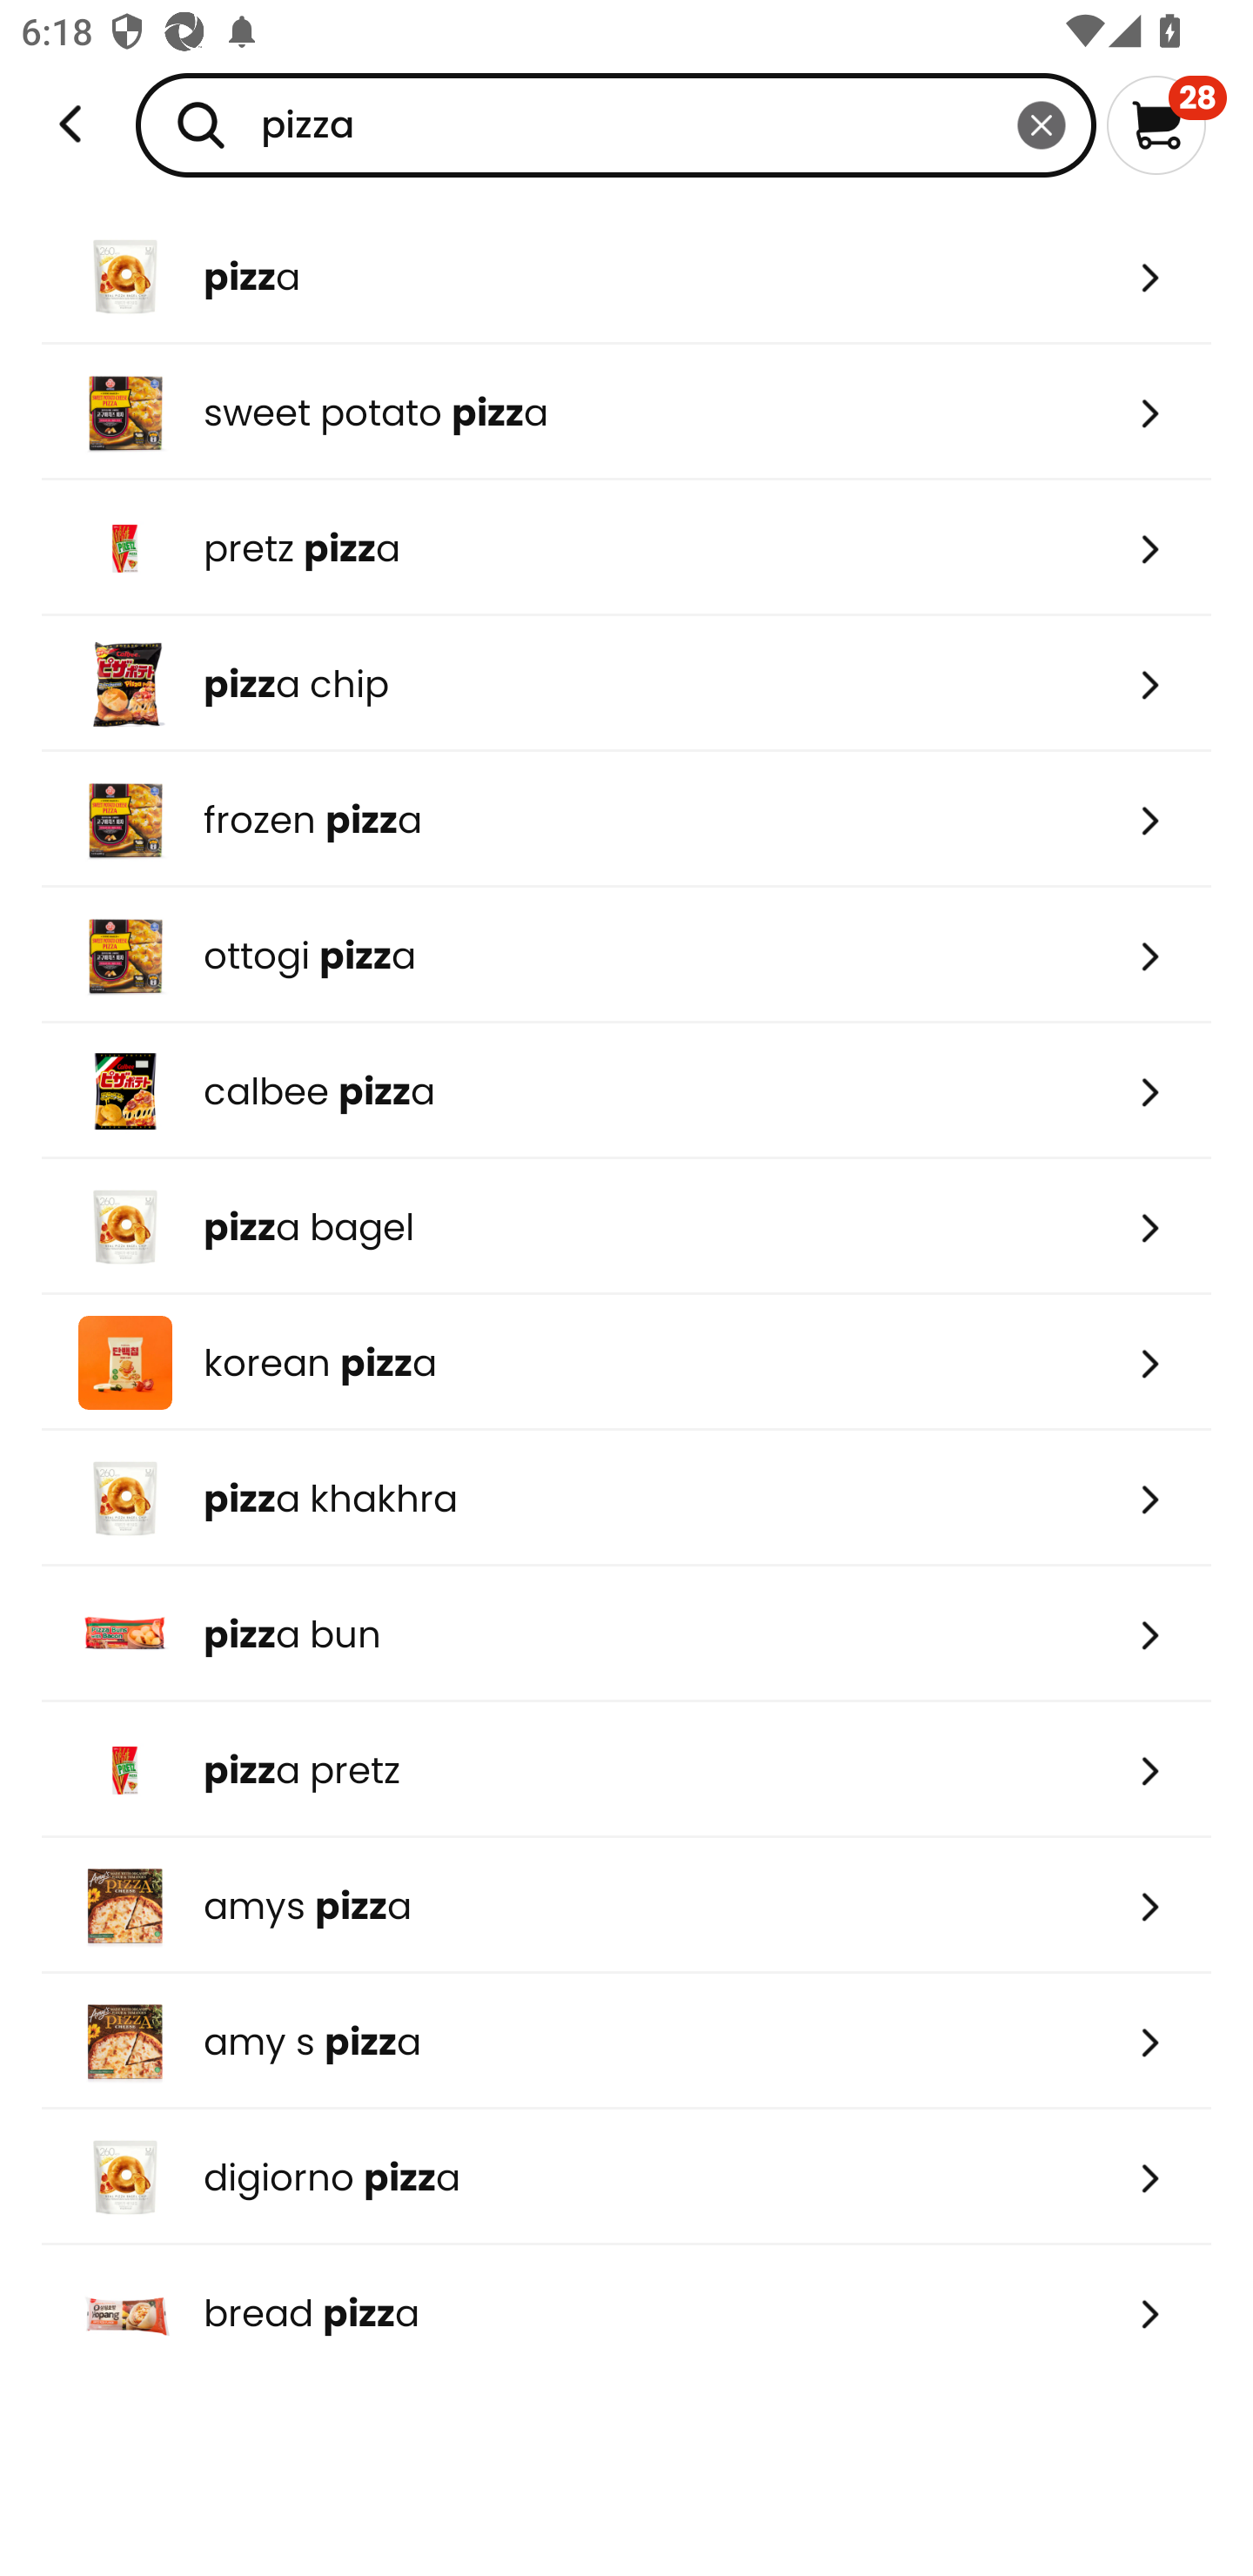 The height and width of the screenshot is (2576, 1253). Describe the element at coordinates (626, 1362) in the screenshot. I see `korean pizza` at that location.